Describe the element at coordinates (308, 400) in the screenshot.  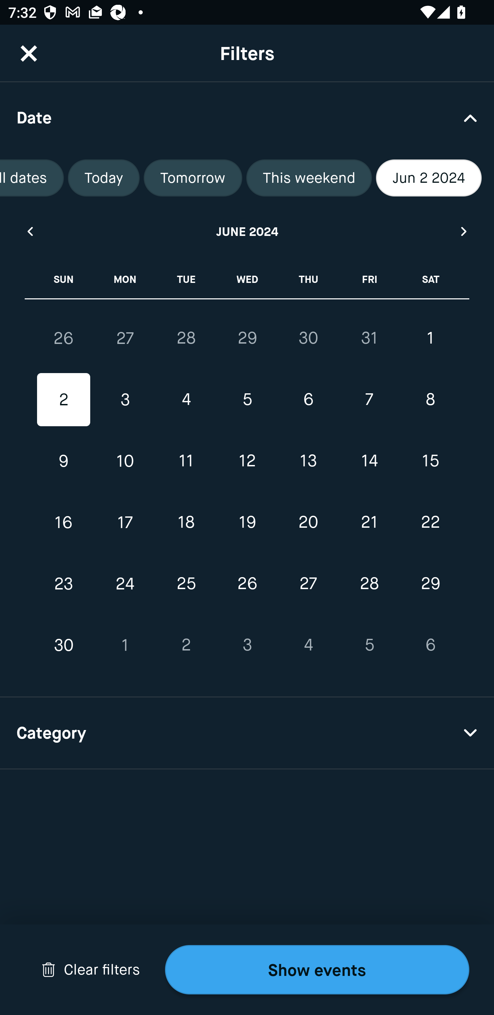
I see `6` at that location.